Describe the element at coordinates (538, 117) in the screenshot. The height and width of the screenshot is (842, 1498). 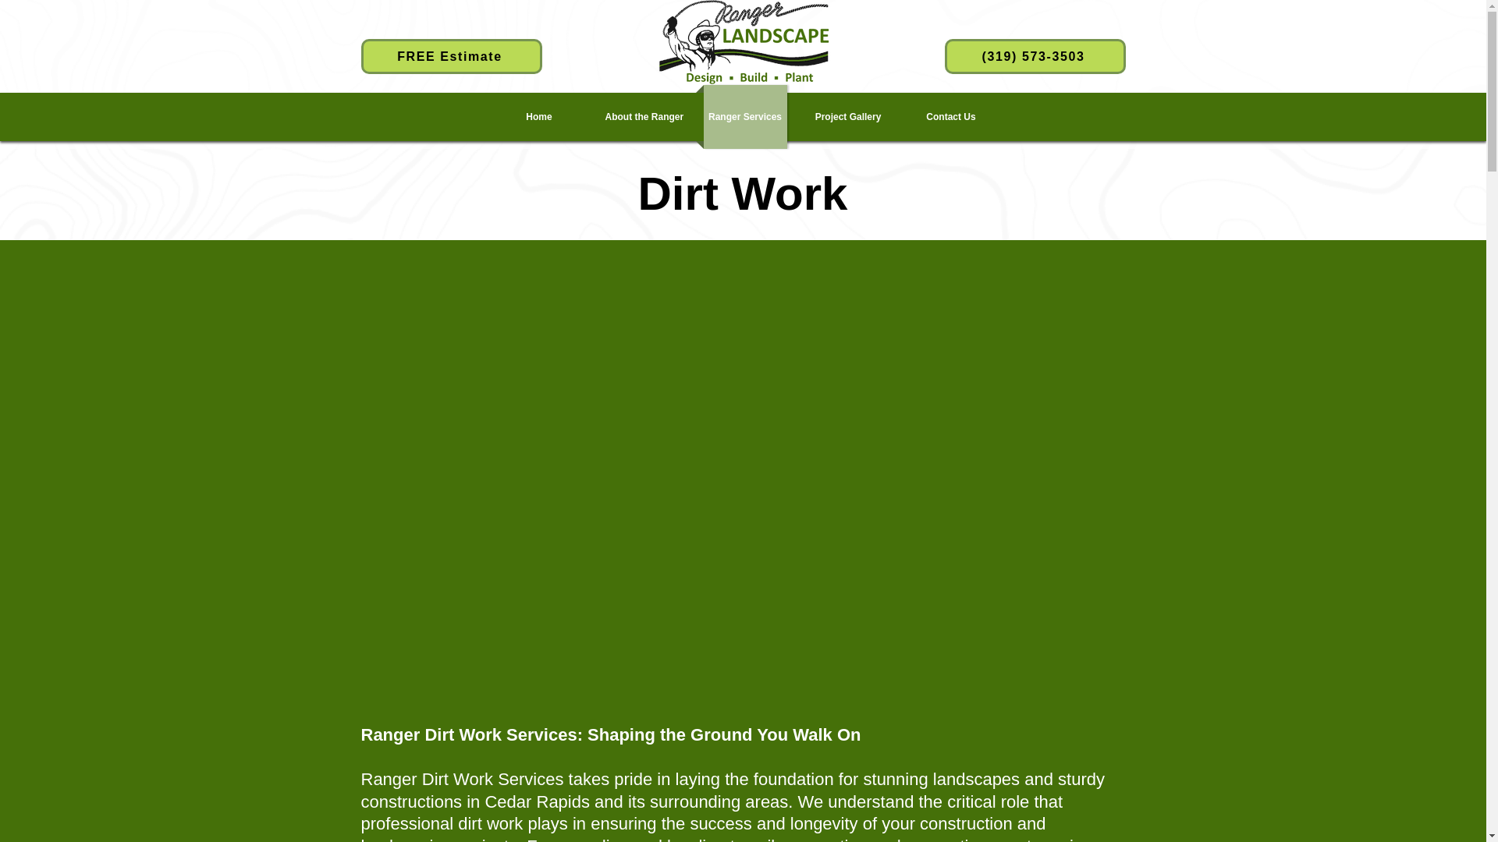
I see `Home` at that location.